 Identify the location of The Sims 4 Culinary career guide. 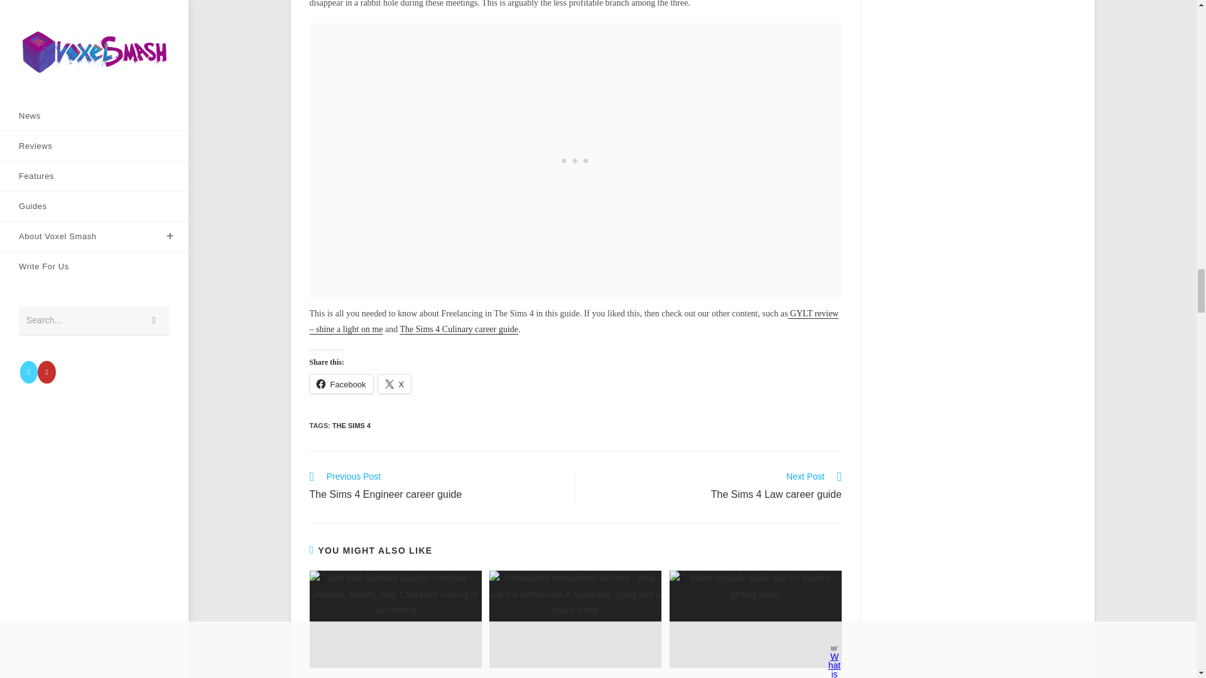
(340, 384).